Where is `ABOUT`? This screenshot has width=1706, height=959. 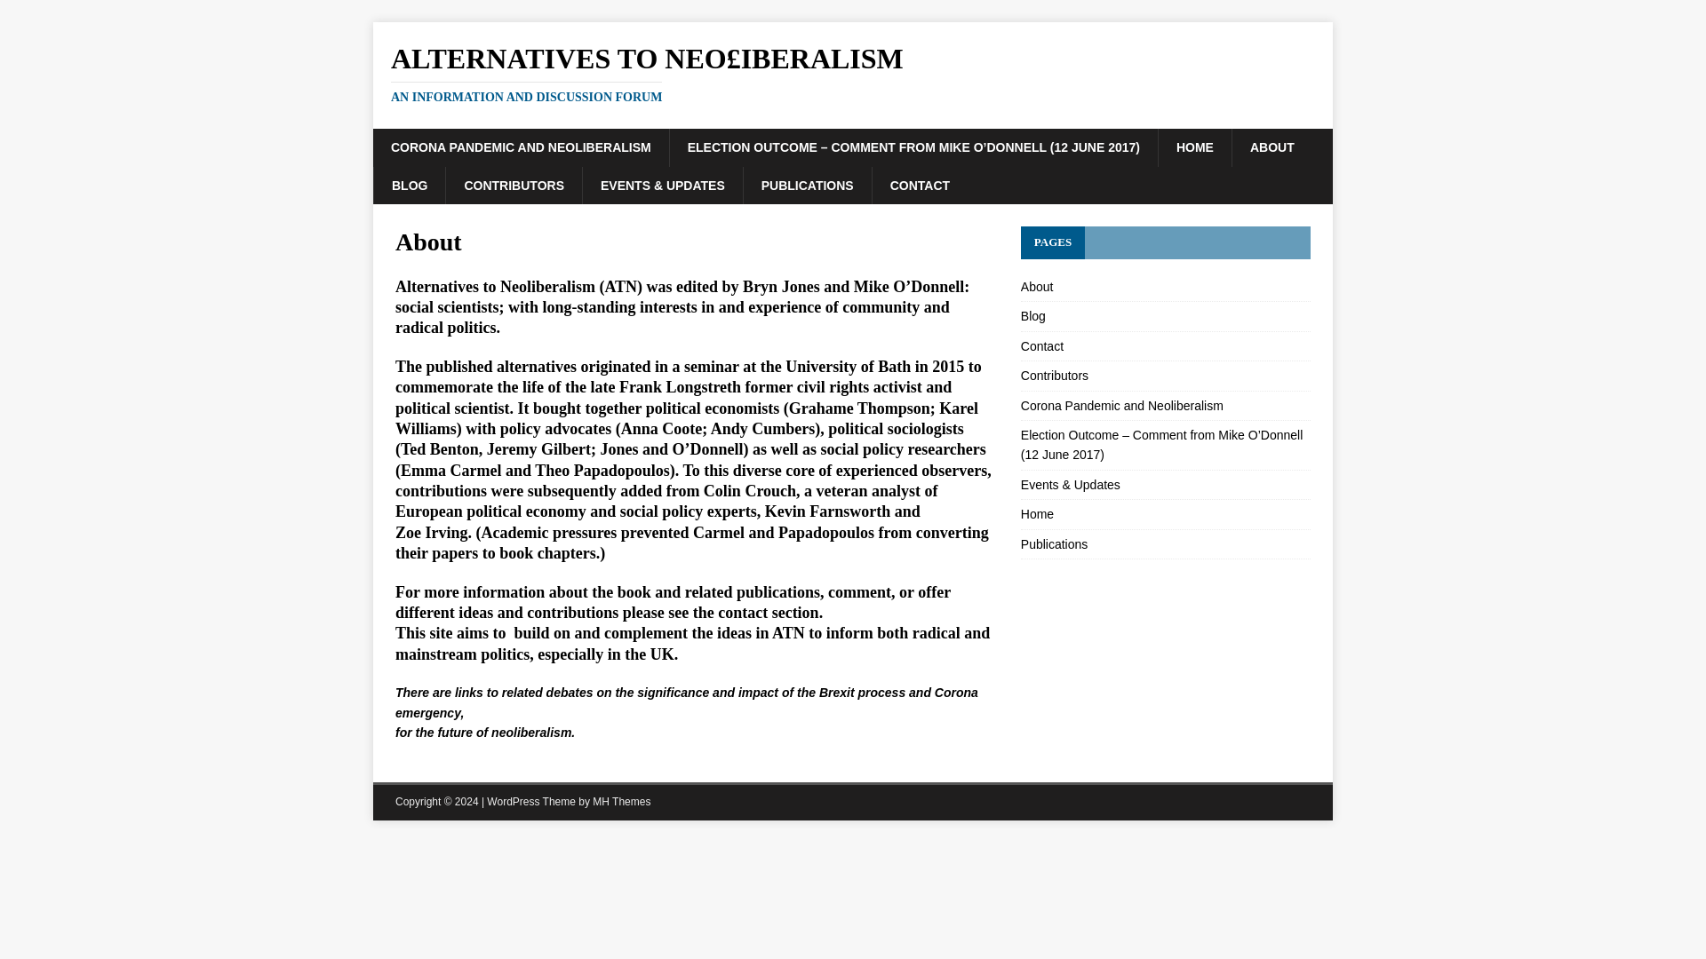
ABOUT is located at coordinates (1272, 147).